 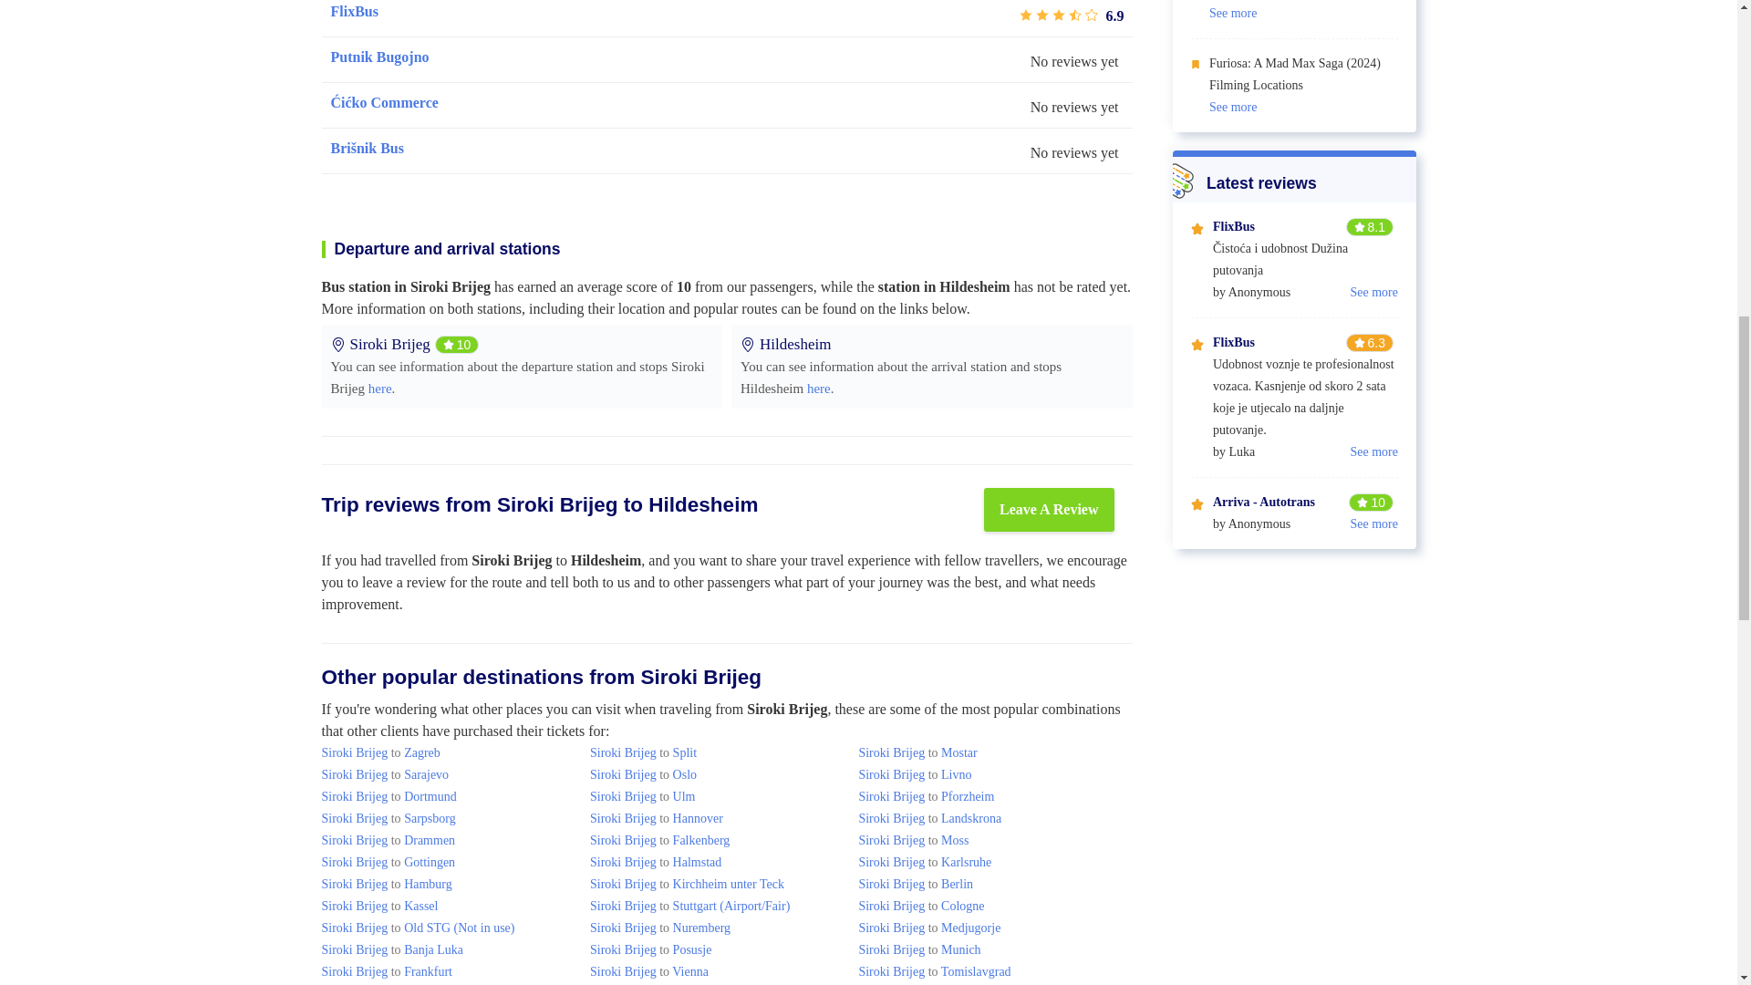 I want to click on Siroki Brijeg to Ulm, so click(x=642, y=797).